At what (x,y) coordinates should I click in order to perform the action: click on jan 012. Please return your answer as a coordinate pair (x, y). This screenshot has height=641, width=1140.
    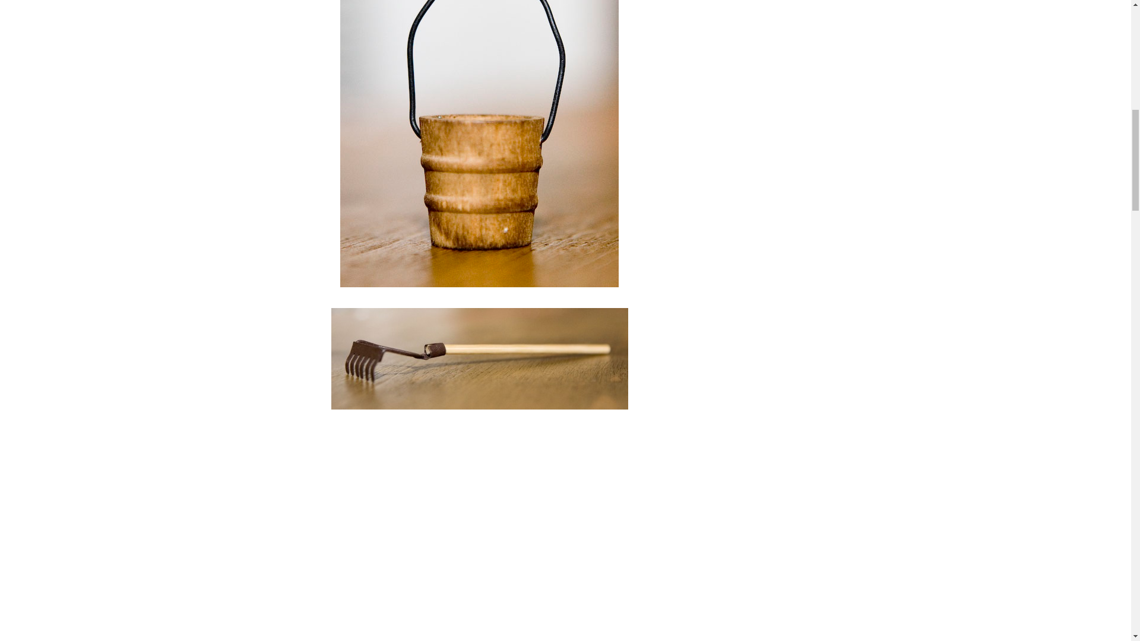
    Looking at the image, I should click on (479, 358).